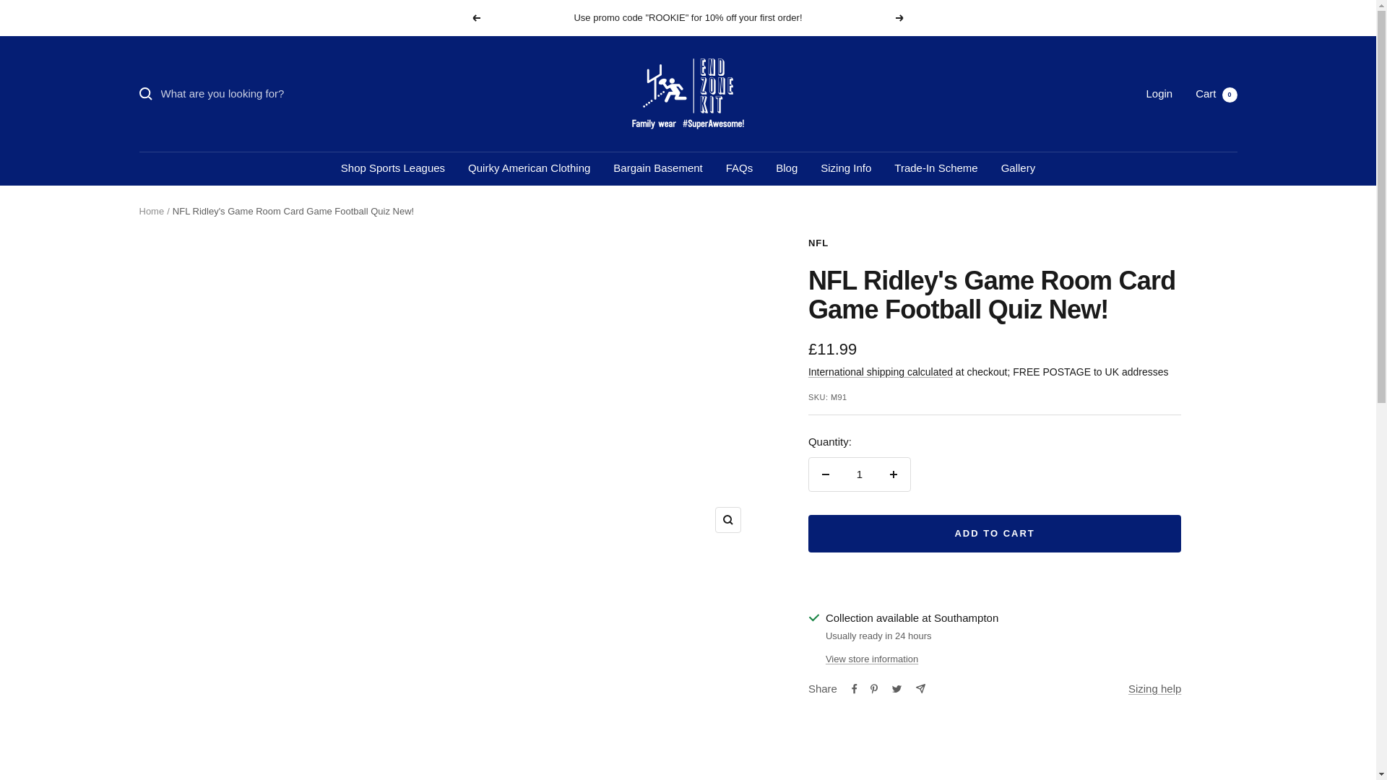  What do you see at coordinates (900, 18) in the screenshot?
I see `Next` at bounding box center [900, 18].